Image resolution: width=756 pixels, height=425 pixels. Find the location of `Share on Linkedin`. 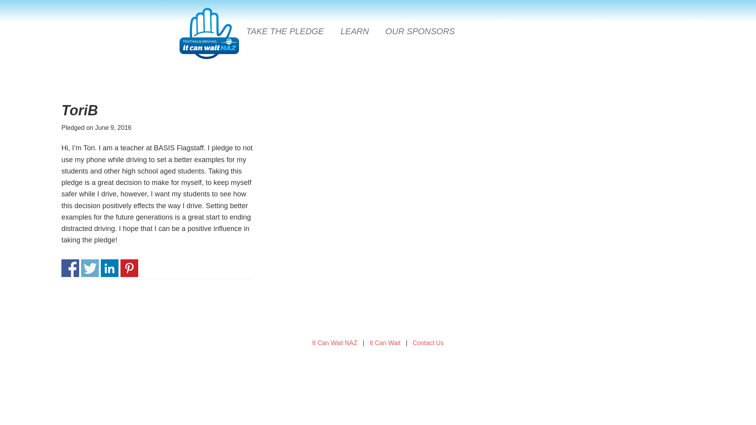

Share on Linkedin is located at coordinates (109, 268).